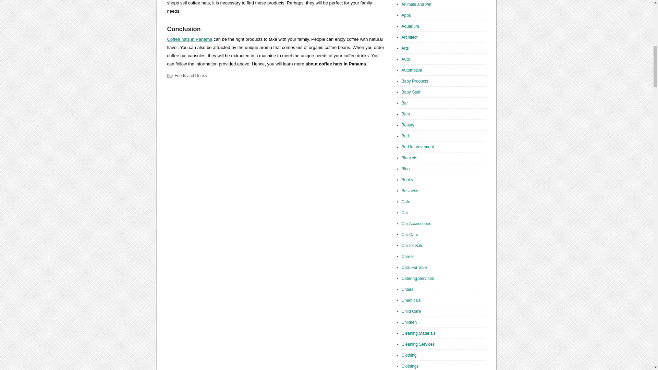  I want to click on Architect, so click(410, 37).